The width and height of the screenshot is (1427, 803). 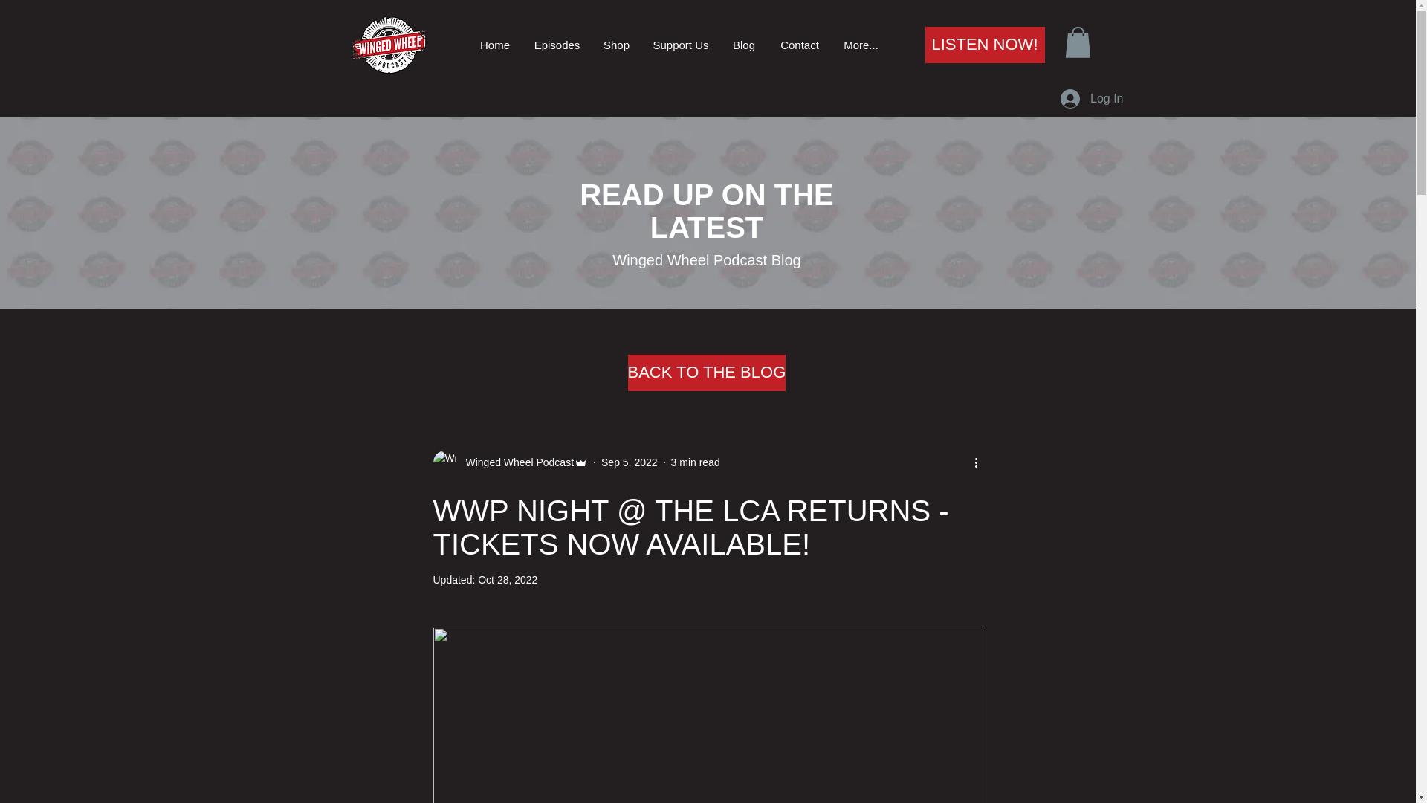 What do you see at coordinates (984, 45) in the screenshot?
I see `LISTEN NOW!` at bounding box center [984, 45].